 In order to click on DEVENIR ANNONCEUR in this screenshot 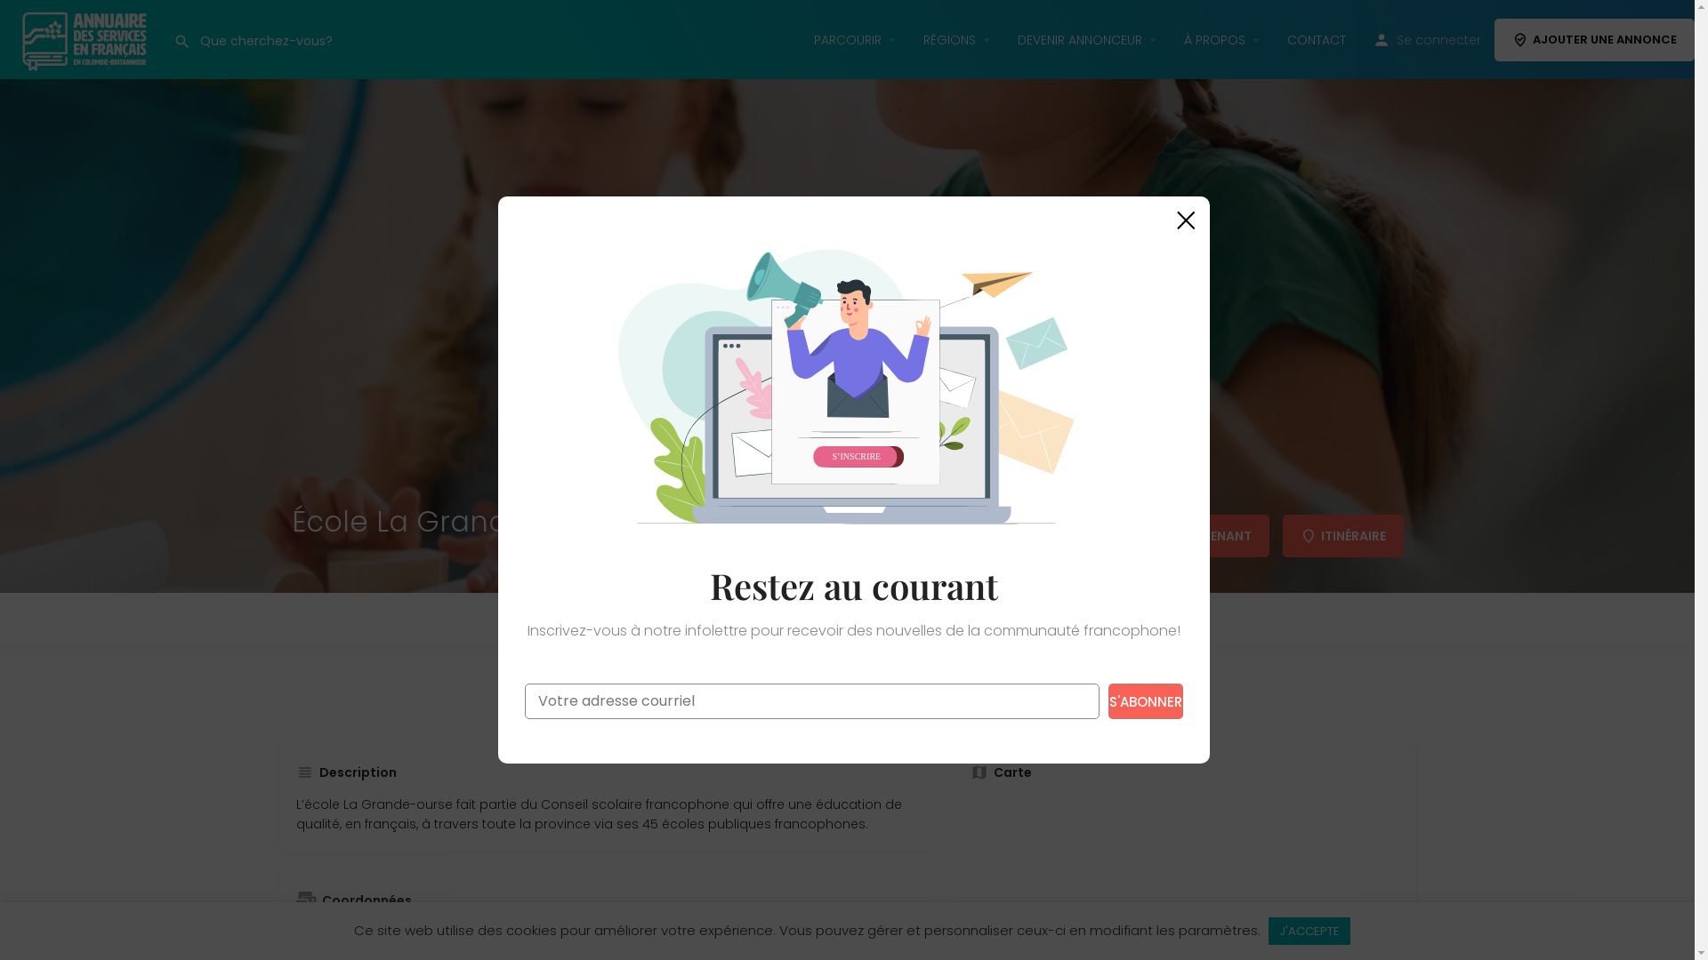, I will do `click(1067, 39)`.